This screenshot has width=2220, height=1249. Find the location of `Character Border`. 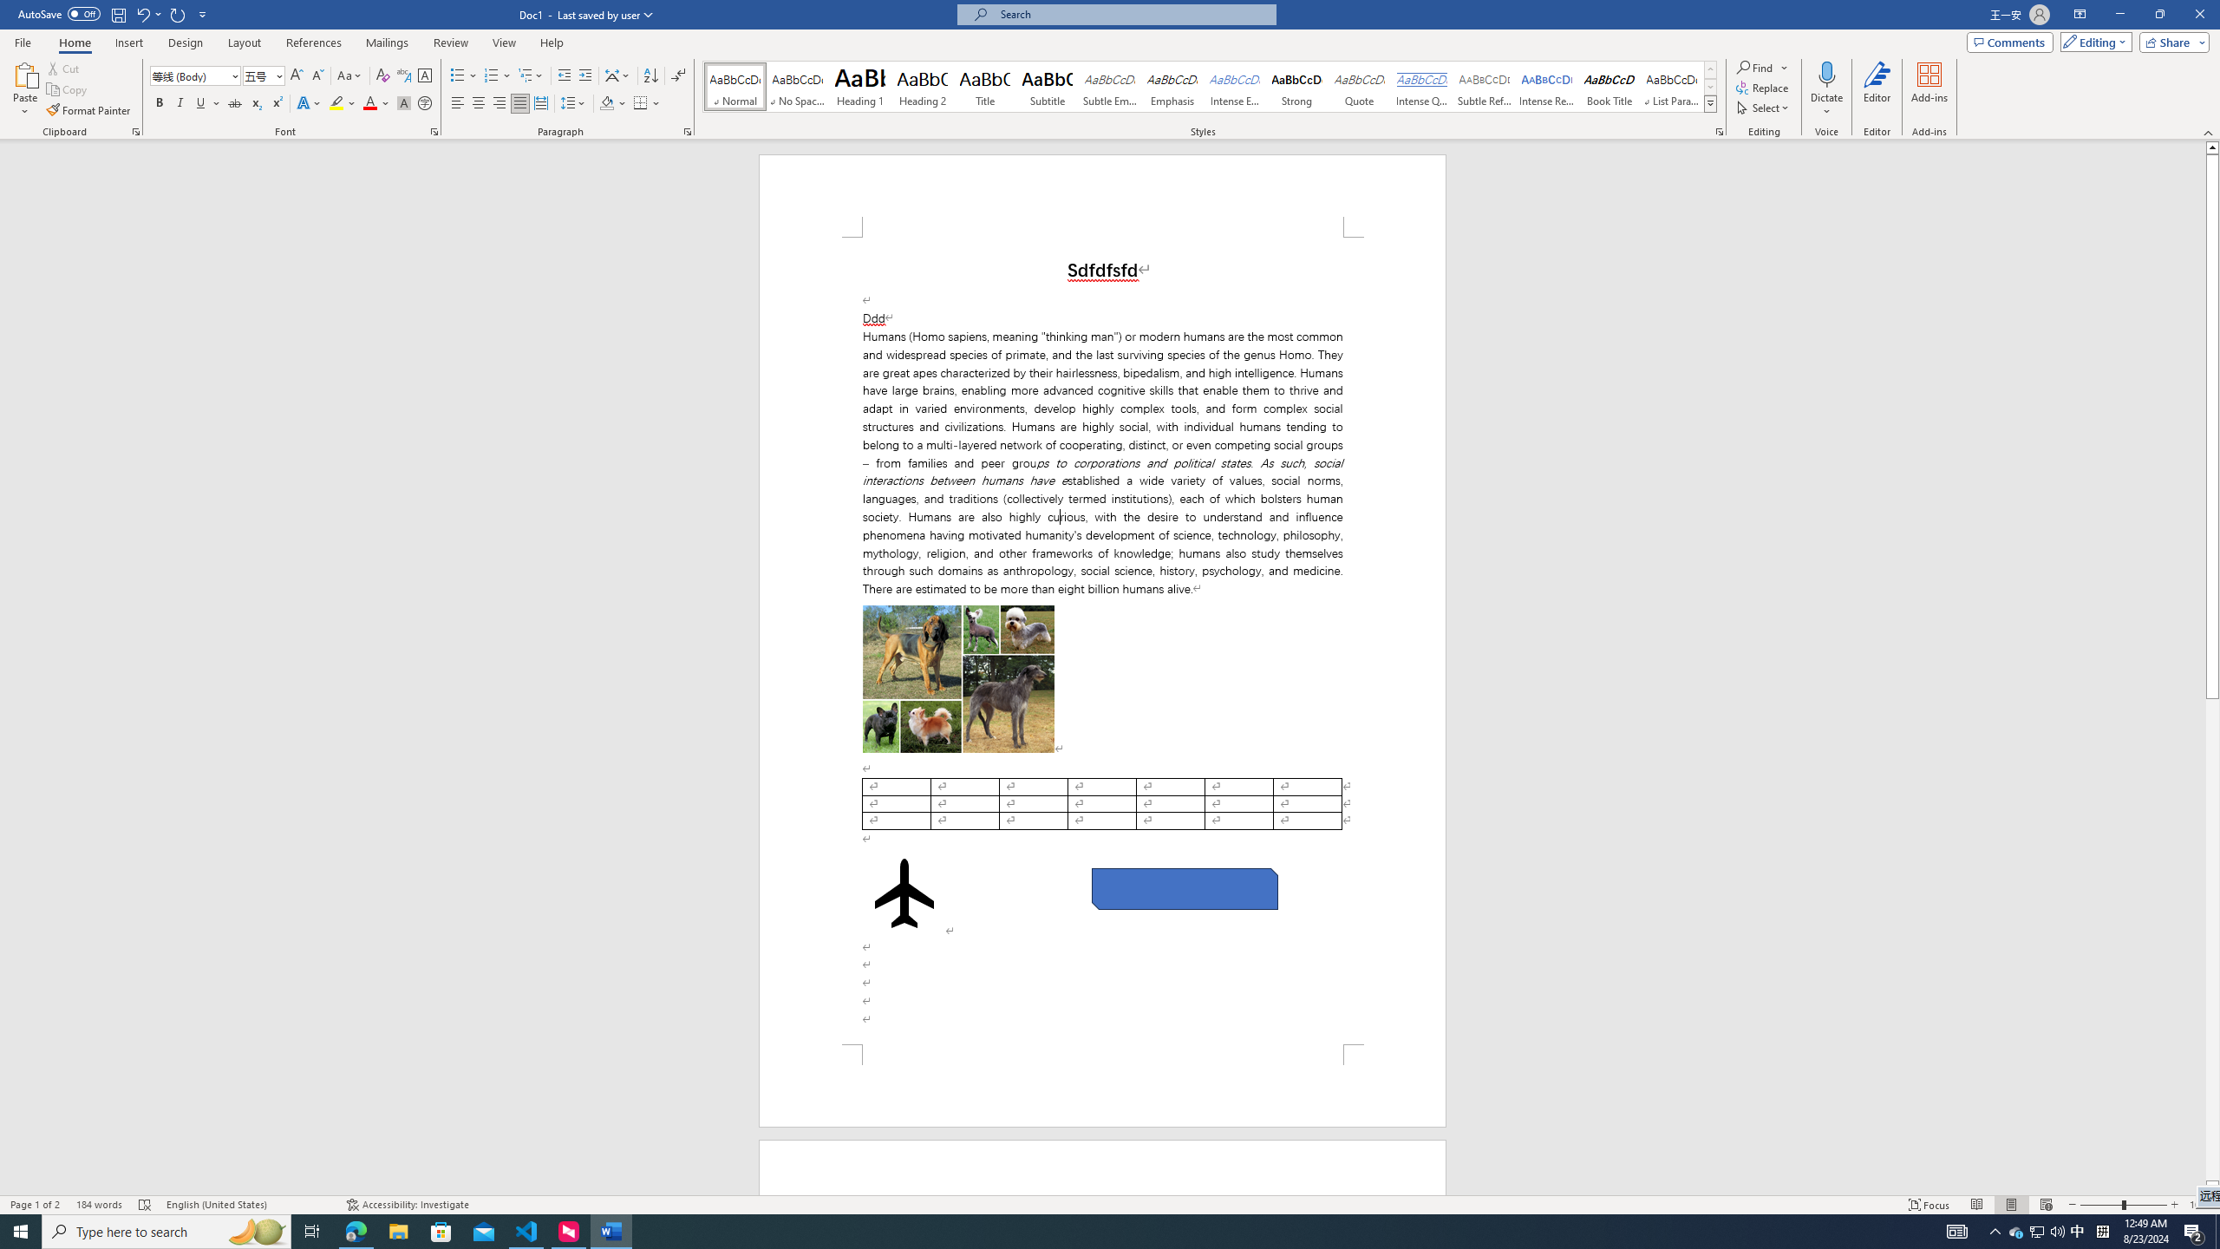

Character Border is located at coordinates (425, 76).